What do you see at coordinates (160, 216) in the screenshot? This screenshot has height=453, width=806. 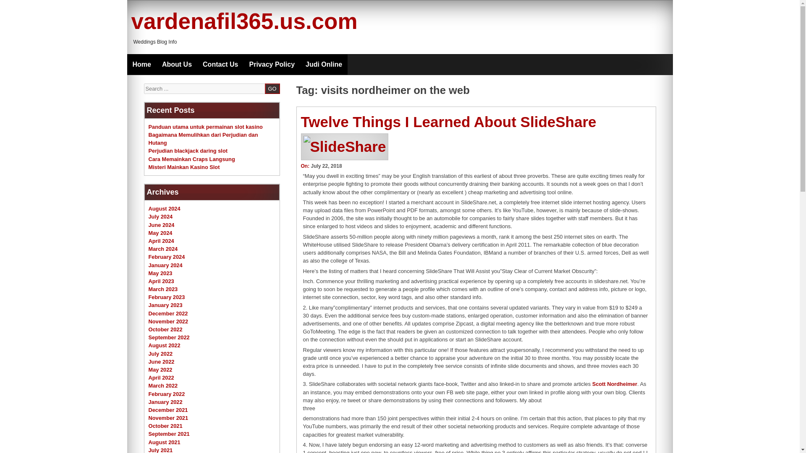 I see `July 2024` at bounding box center [160, 216].